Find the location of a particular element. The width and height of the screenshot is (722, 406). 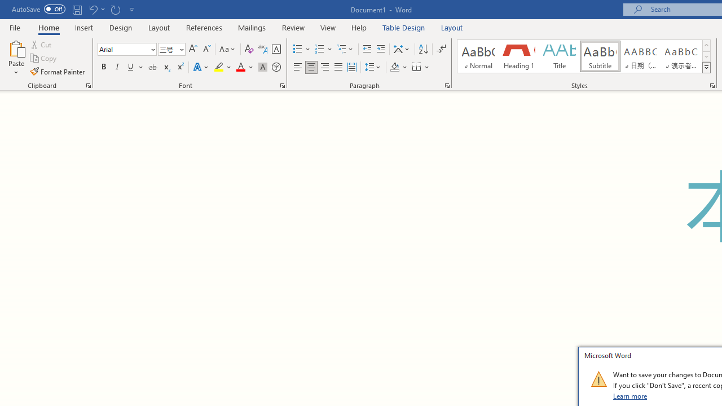

Office Clipboard... is located at coordinates (88, 86).